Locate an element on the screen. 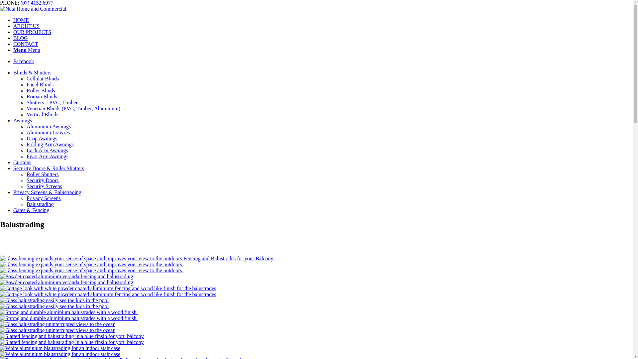  Venetian Blinds (PVC, Timber, Aluminium) is located at coordinates (73, 108).